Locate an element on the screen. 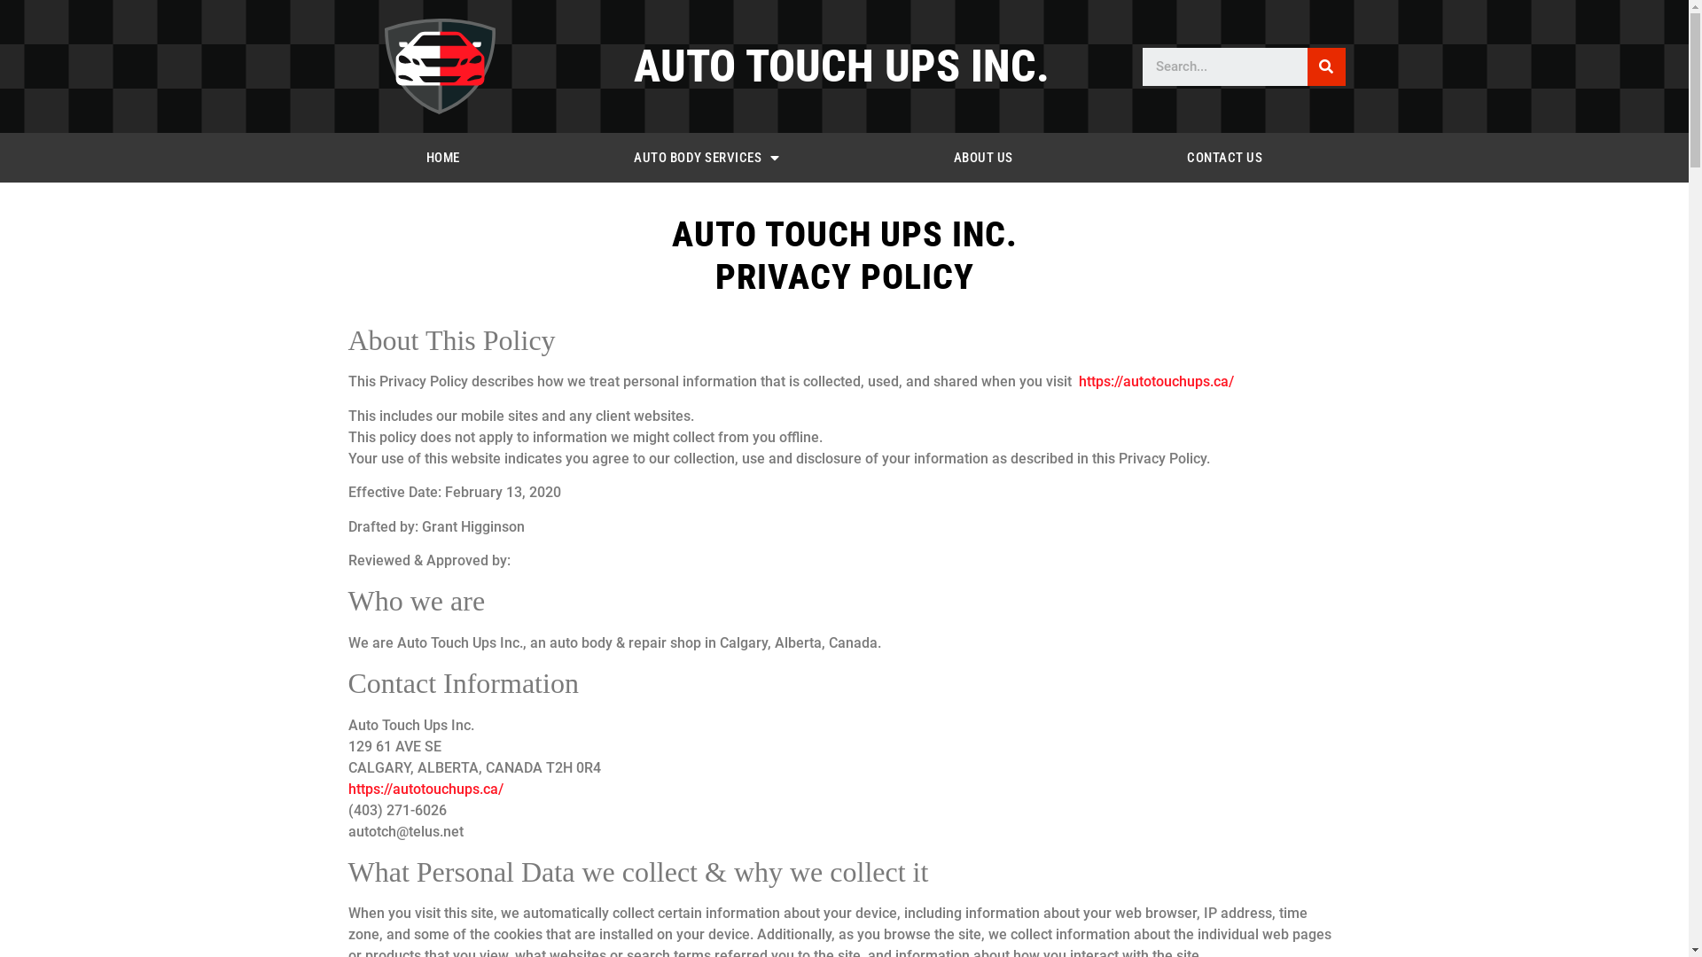 The height and width of the screenshot is (957, 1702). CONTACT US is located at coordinates (1225, 158).